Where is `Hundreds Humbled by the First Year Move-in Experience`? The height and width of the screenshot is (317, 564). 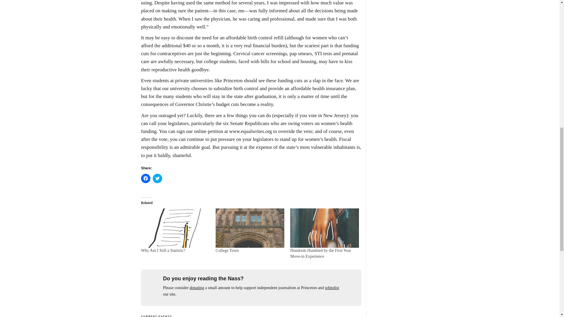
Hundreds Humbled by the First Year Move-in Experience is located at coordinates (324, 228).